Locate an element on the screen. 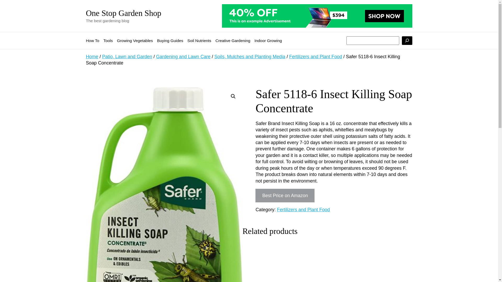  Buying Guides is located at coordinates (170, 40).